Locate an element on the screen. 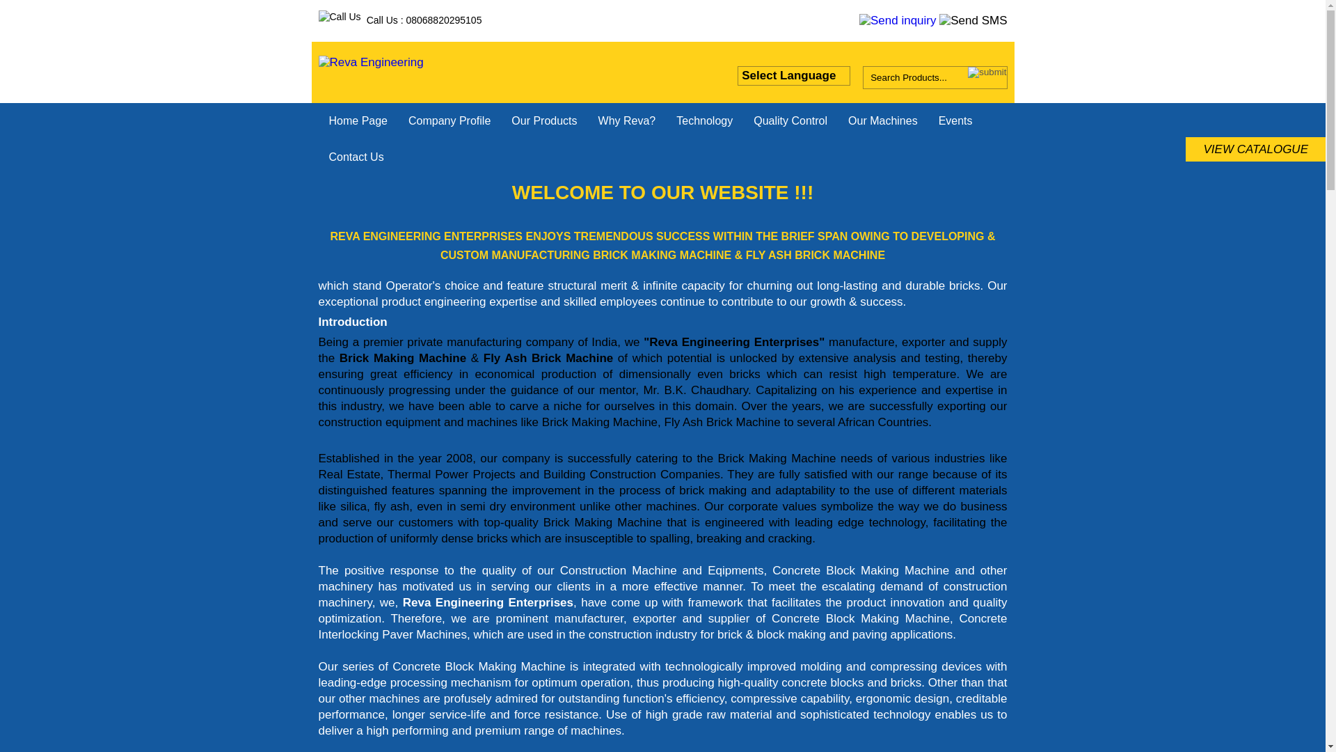 The height and width of the screenshot is (752, 1336). Company Profile is located at coordinates (450, 120).